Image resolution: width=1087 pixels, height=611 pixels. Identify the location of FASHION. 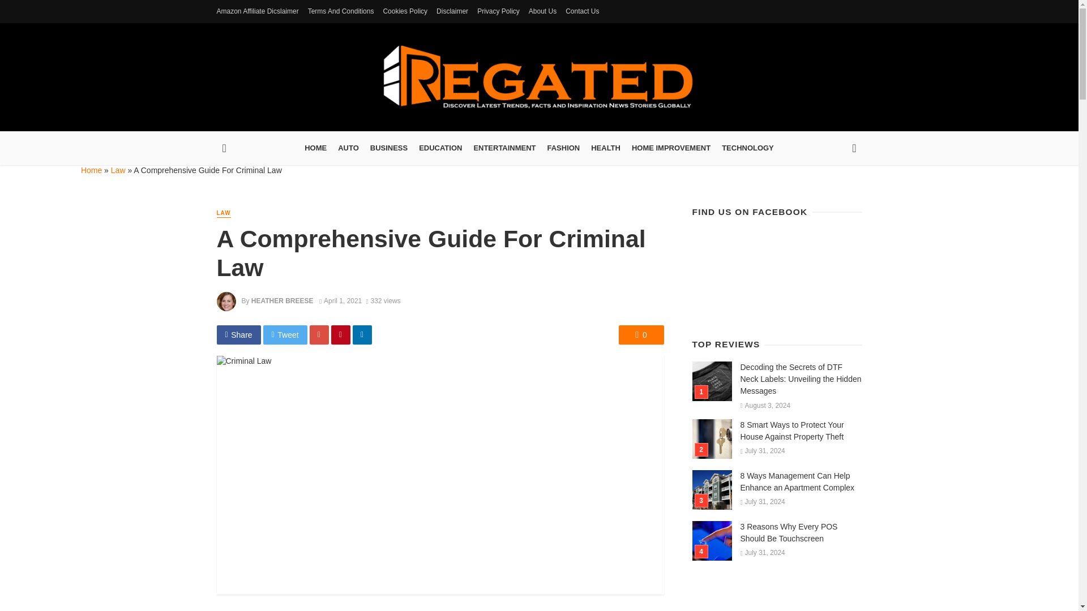
(563, 148).